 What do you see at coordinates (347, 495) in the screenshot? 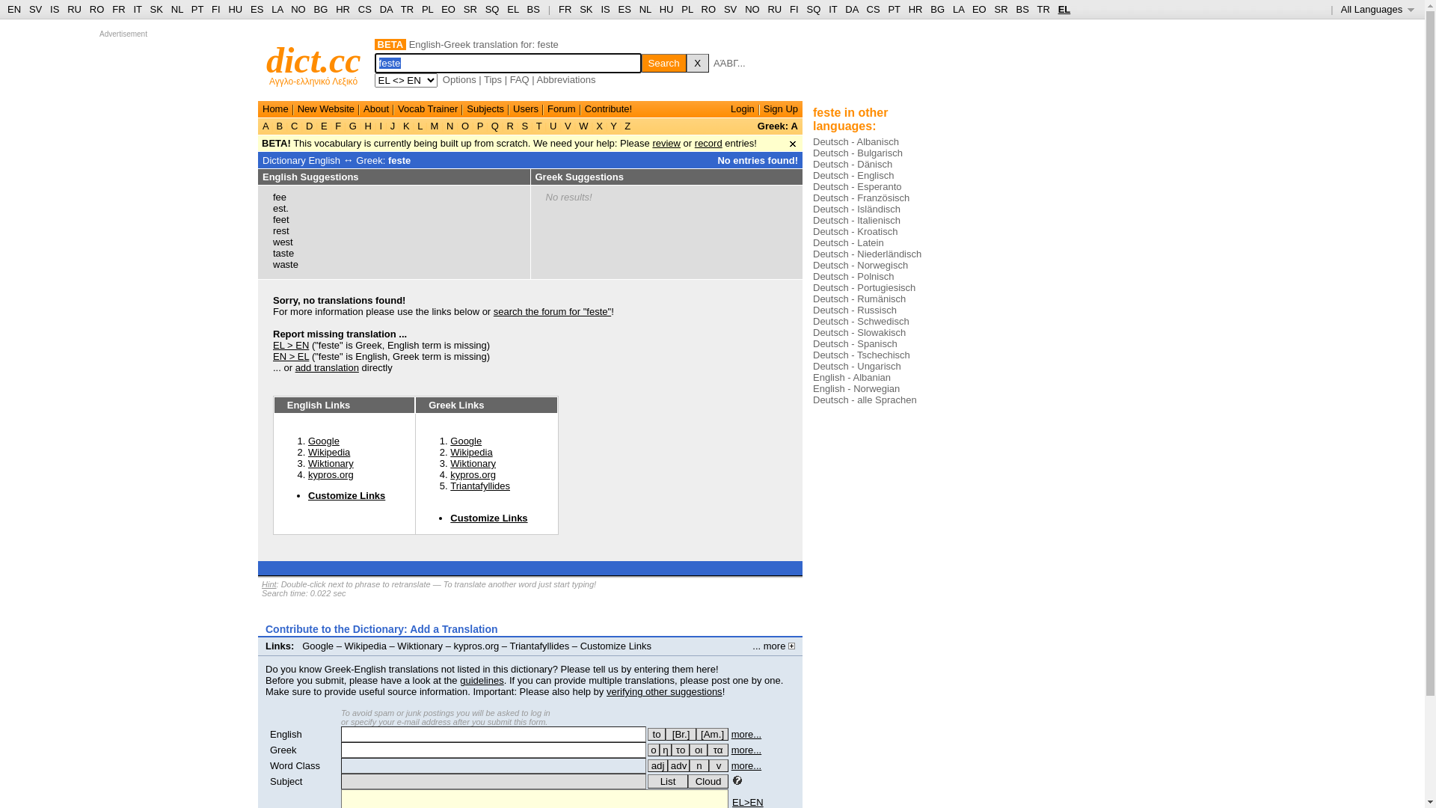
I see `Customize Links` at bounding box center [347, 495].